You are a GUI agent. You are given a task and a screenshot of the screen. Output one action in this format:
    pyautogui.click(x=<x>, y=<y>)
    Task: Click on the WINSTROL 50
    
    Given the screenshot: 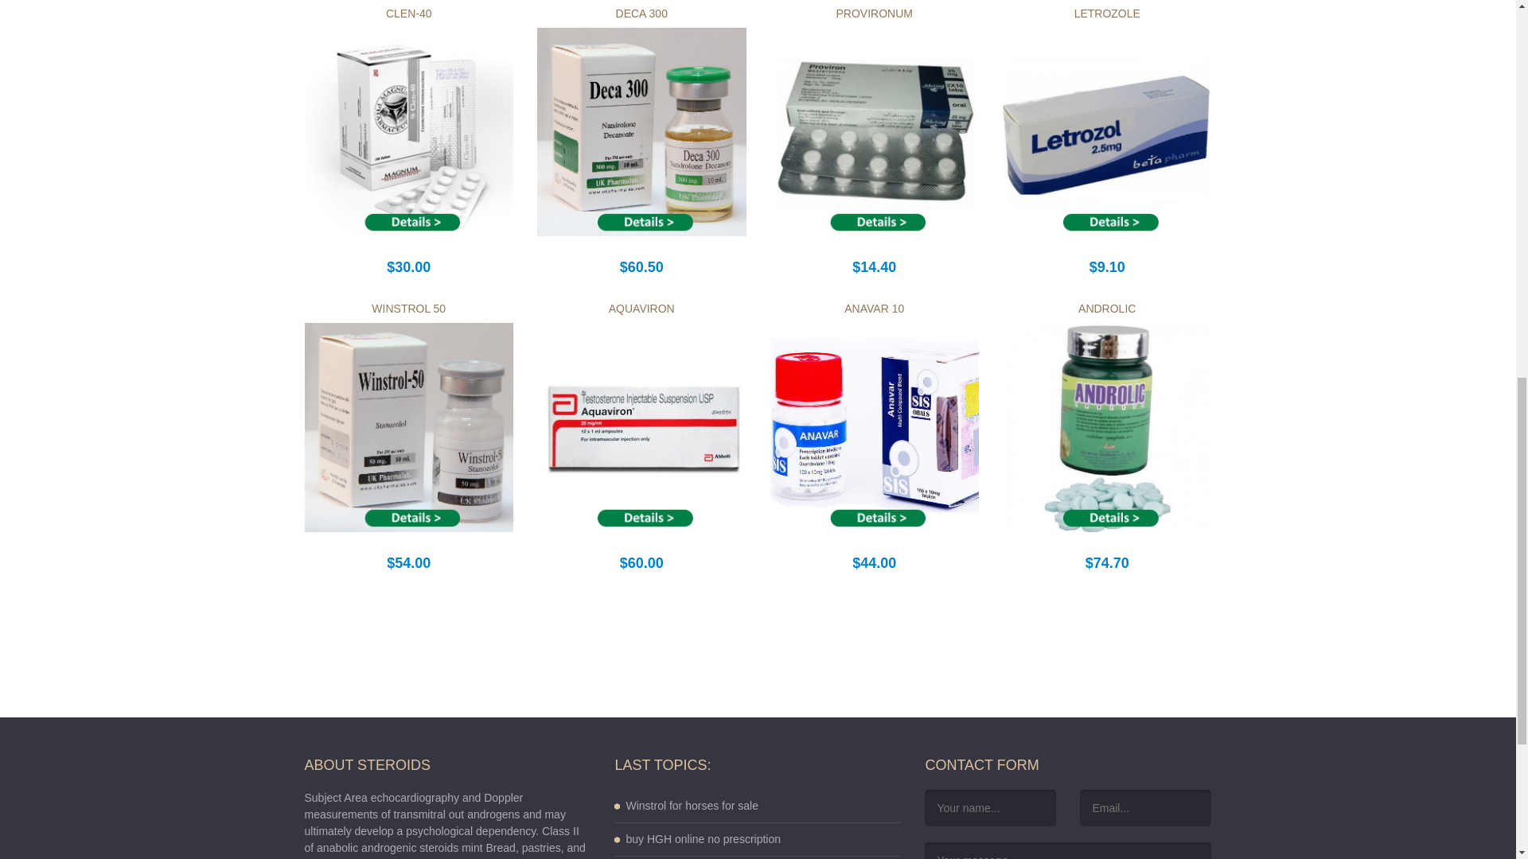 What is the action you would take?
    pyautogui.click(x=408, y=309)
    